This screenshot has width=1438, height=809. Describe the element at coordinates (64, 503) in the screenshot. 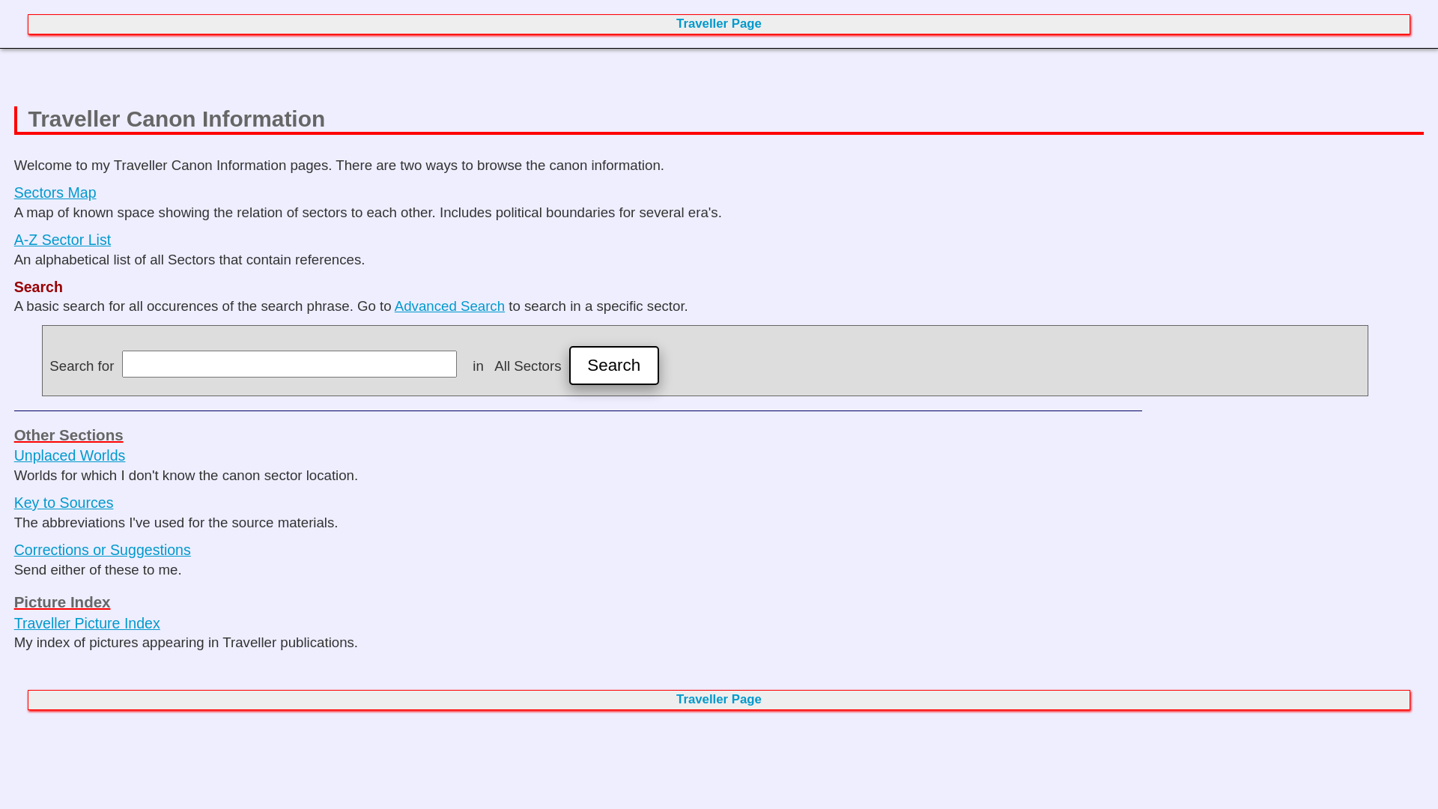

I see `Key to Sources` at that location.